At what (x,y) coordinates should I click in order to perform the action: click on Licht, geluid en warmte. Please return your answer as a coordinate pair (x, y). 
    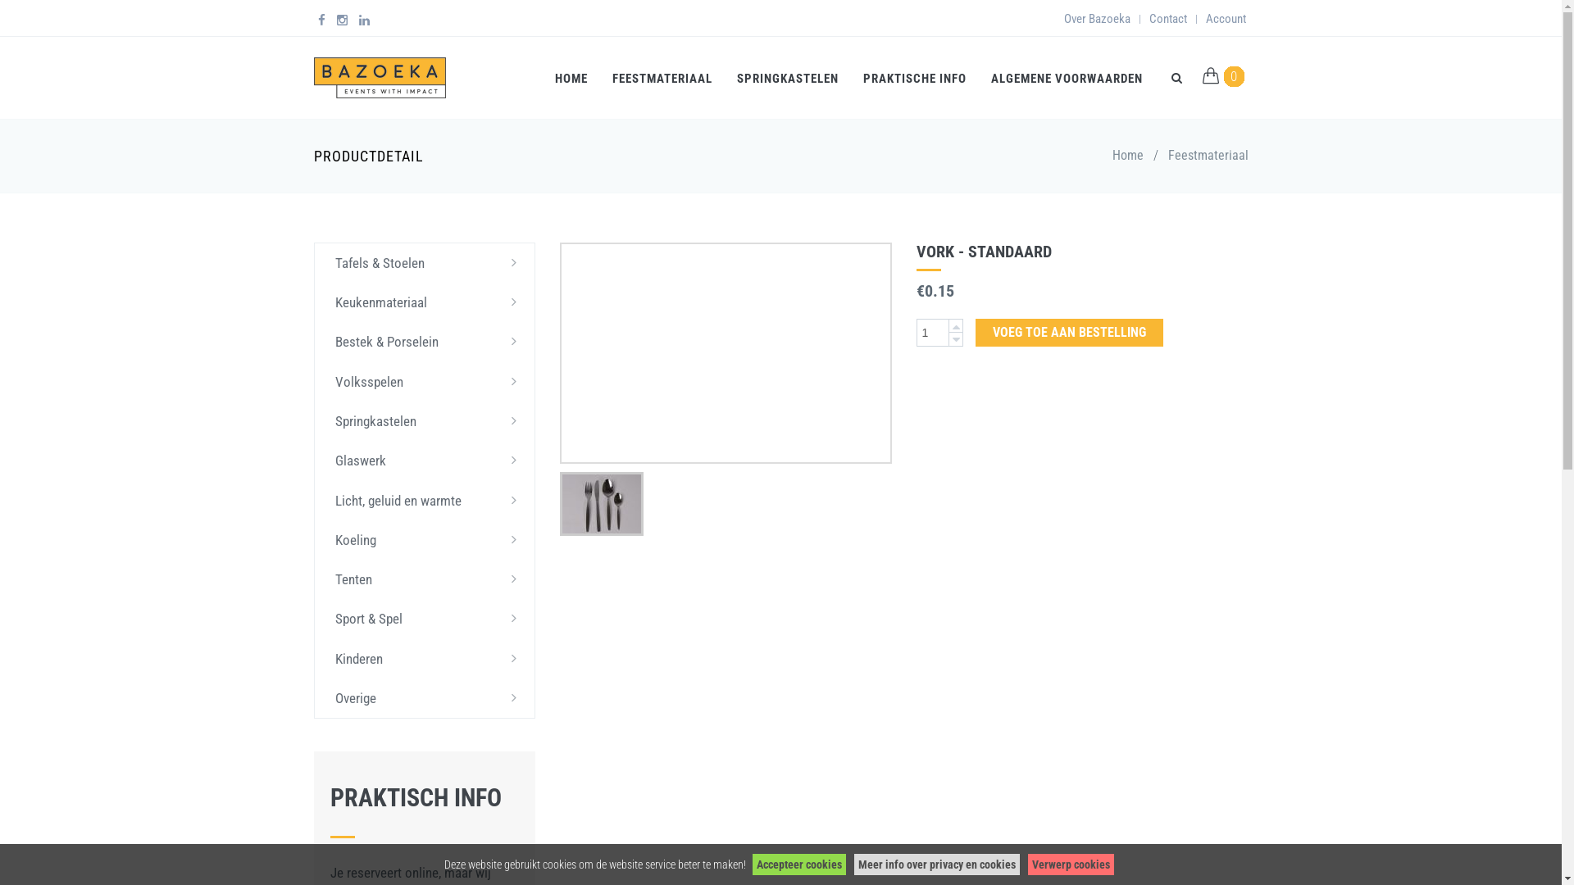
    Looking at the image, I should click on (425, 500).